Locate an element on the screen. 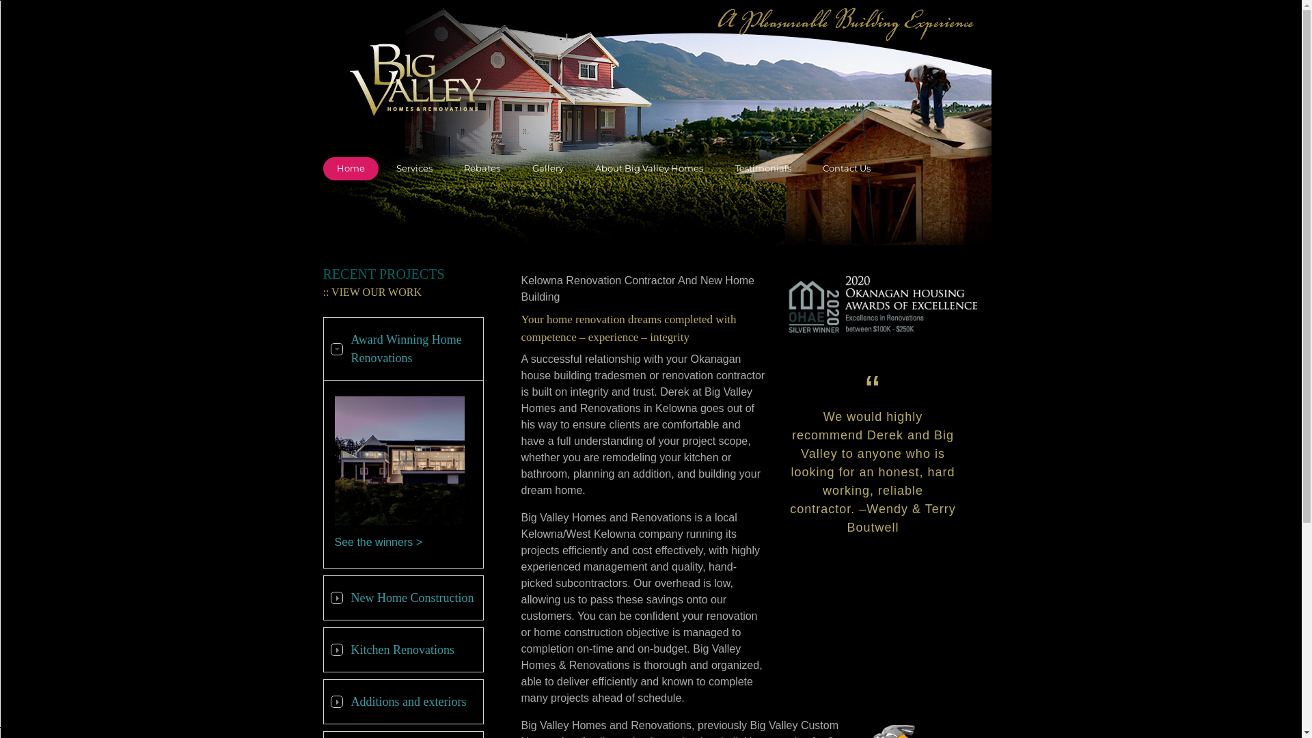 The width and height of the screenshot is (1312, 738). Contact Us is located at coordinates (847, 169).